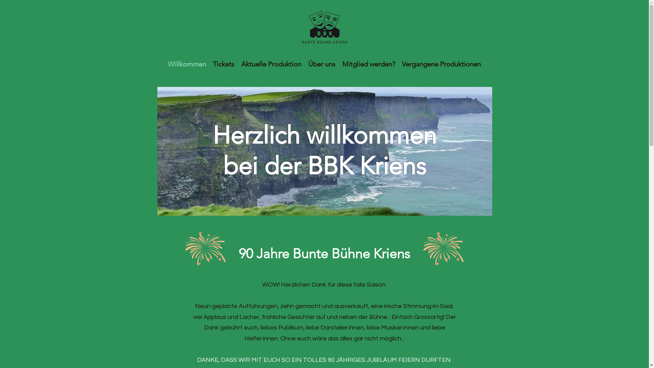  Describe the element at coordinates (187, 63) in the screenshot. I see `Willkommen` at that location.